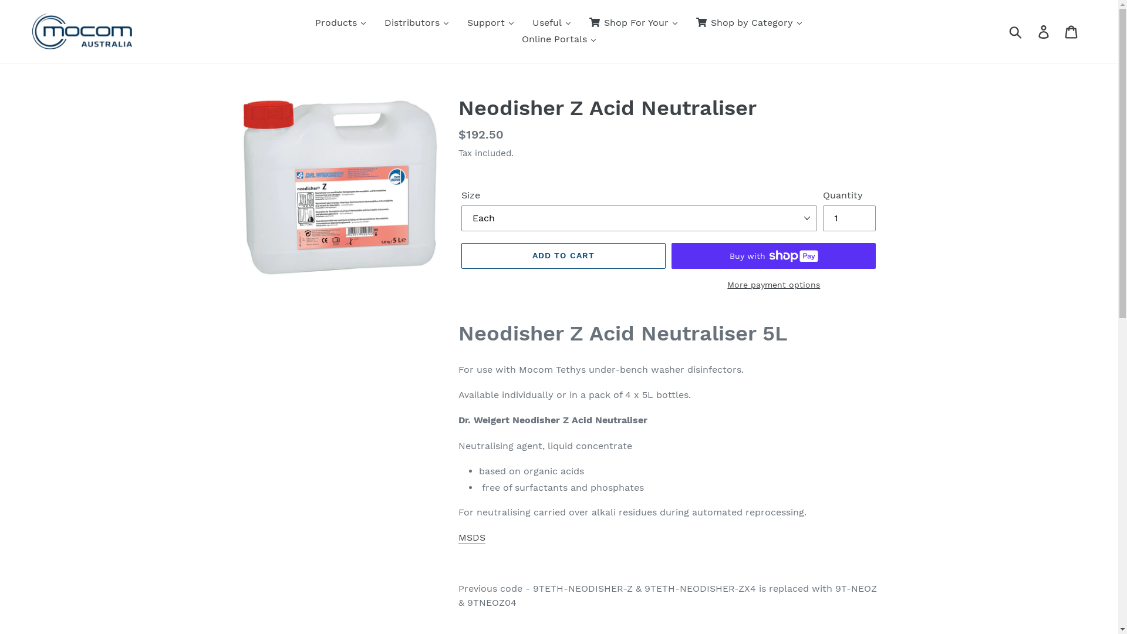 This screenshot has height=634, width=1127. Describe the element at coordinates (472, 538) in the screenshot. I see `MSDS` at that location.